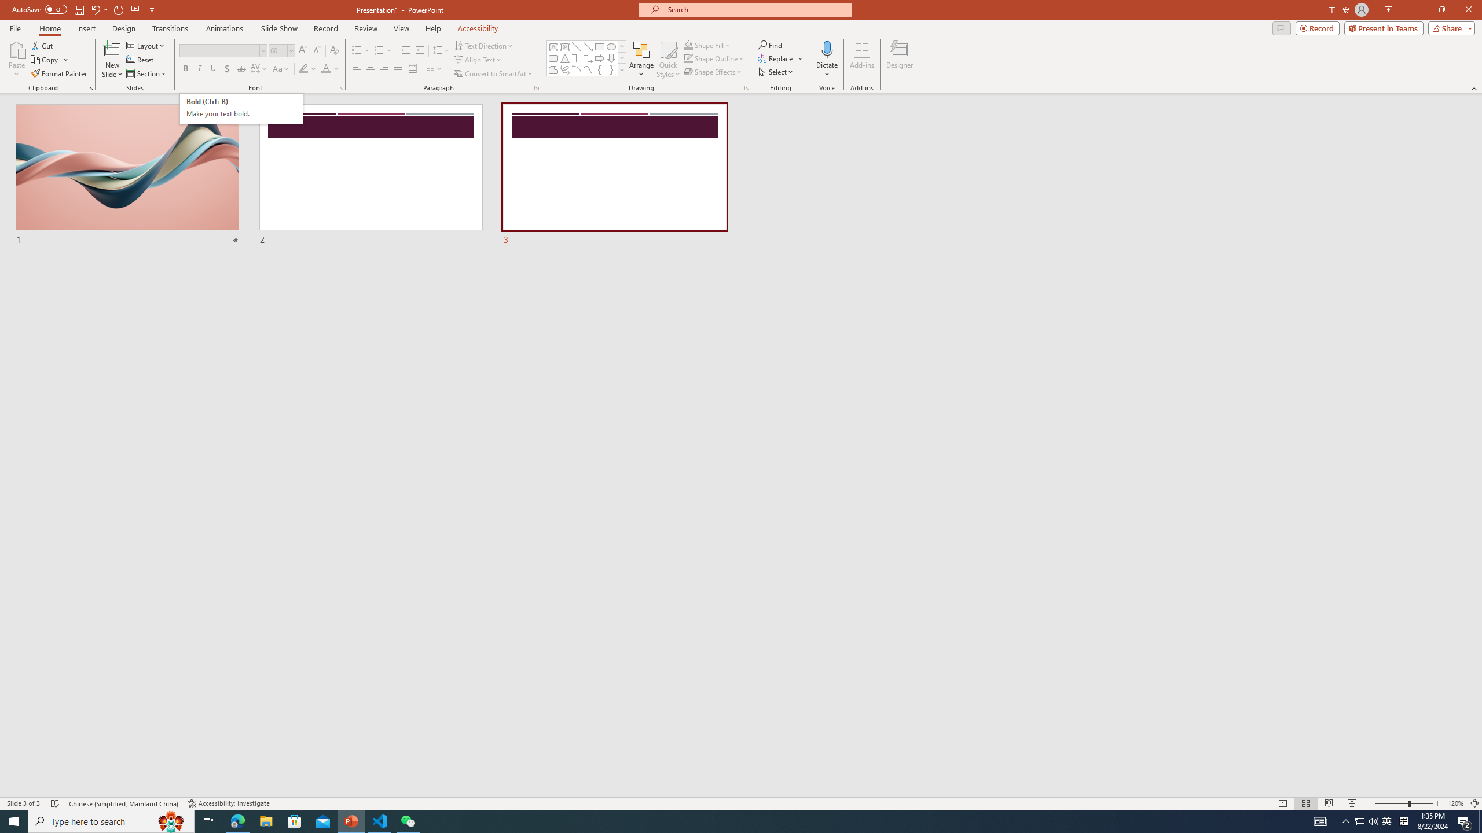 This screenshot has height=833, width=1482. Describe the element at coordinates (564, 46) in the screenshot. I see `Vertical Text Box` at that location.